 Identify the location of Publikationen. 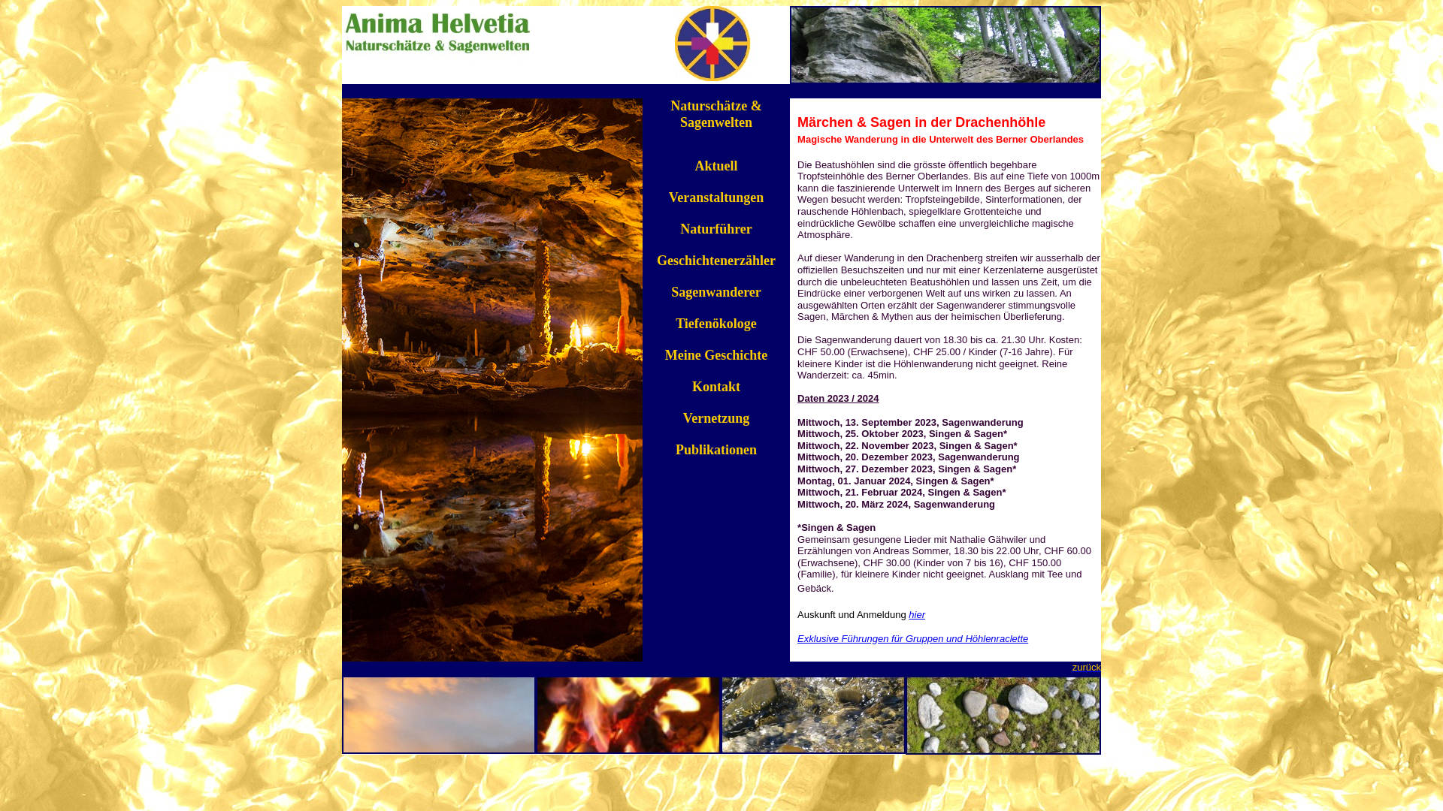
(716, 450).